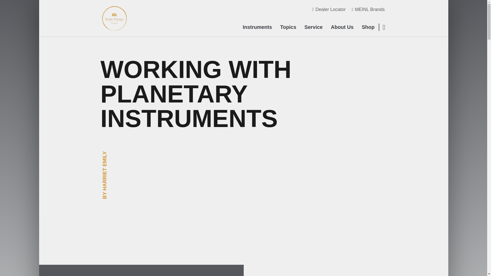 This screenshot has height=276, width=491. I want to click on Dealer Locator, so click(329, 9).